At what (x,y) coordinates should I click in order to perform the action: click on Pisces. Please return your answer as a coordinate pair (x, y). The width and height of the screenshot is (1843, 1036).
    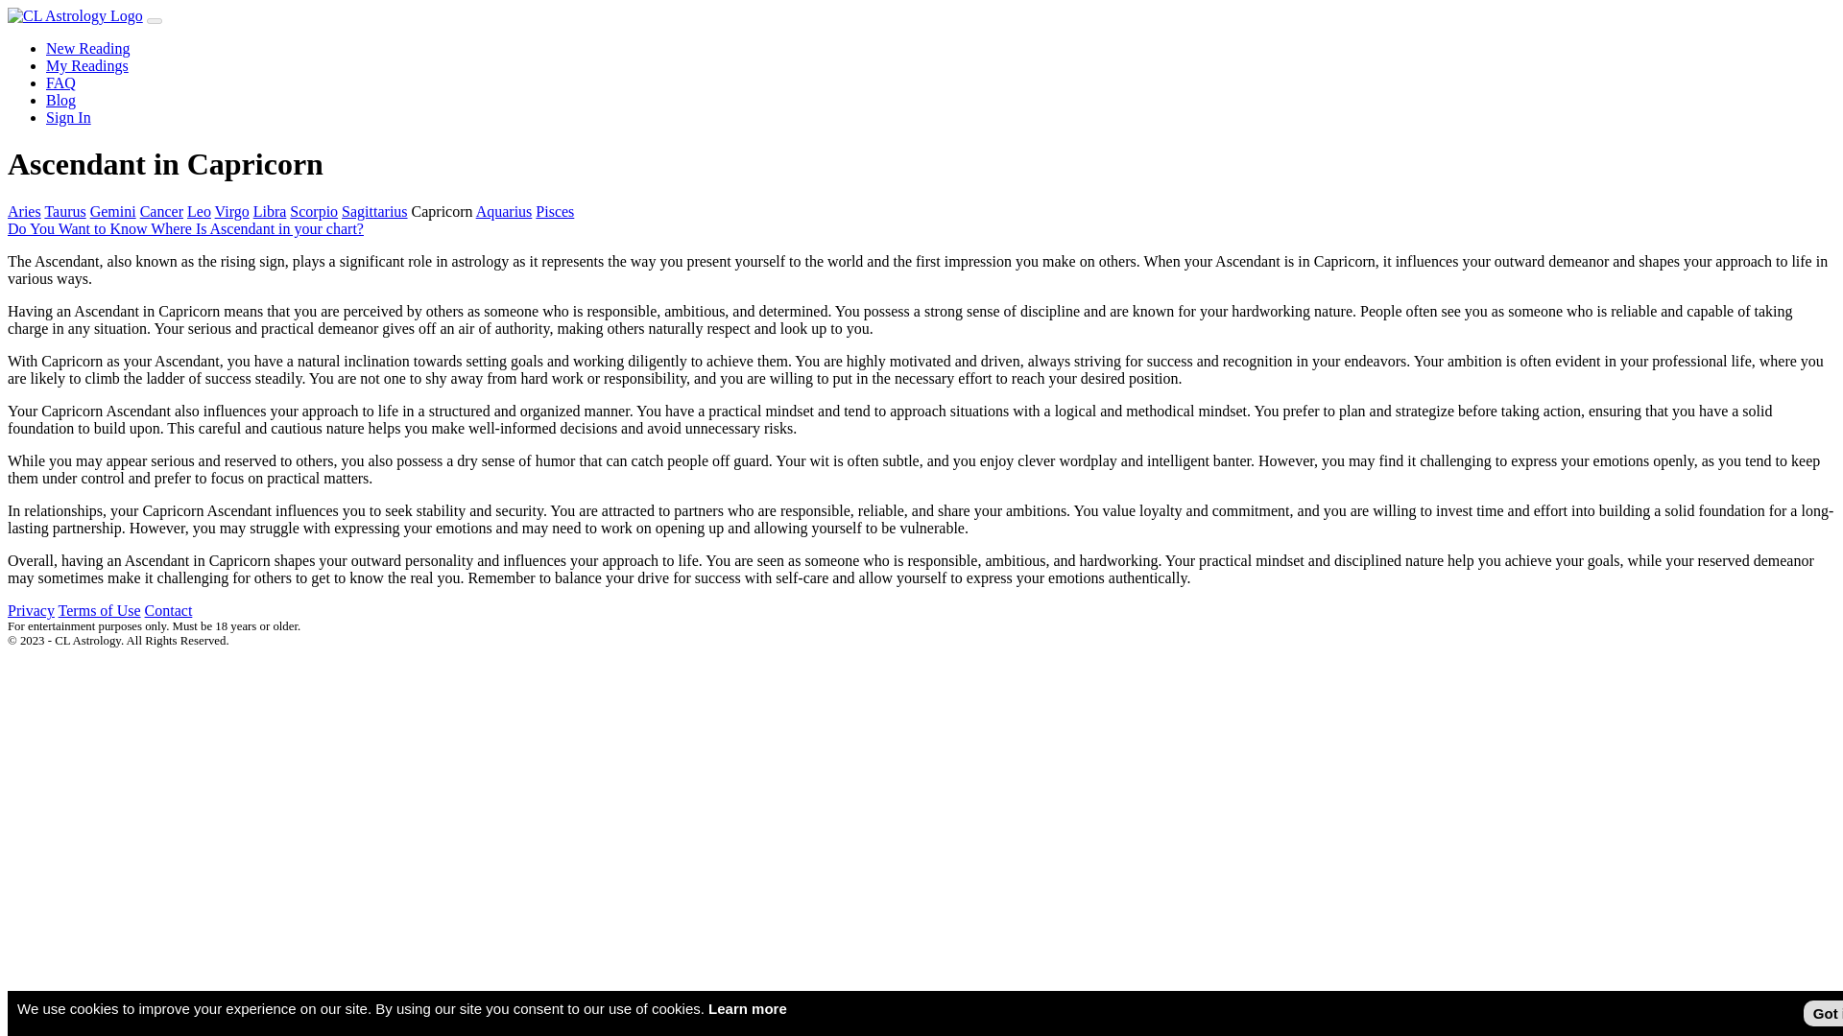
    Looking at the image, I should click on (555, 211).